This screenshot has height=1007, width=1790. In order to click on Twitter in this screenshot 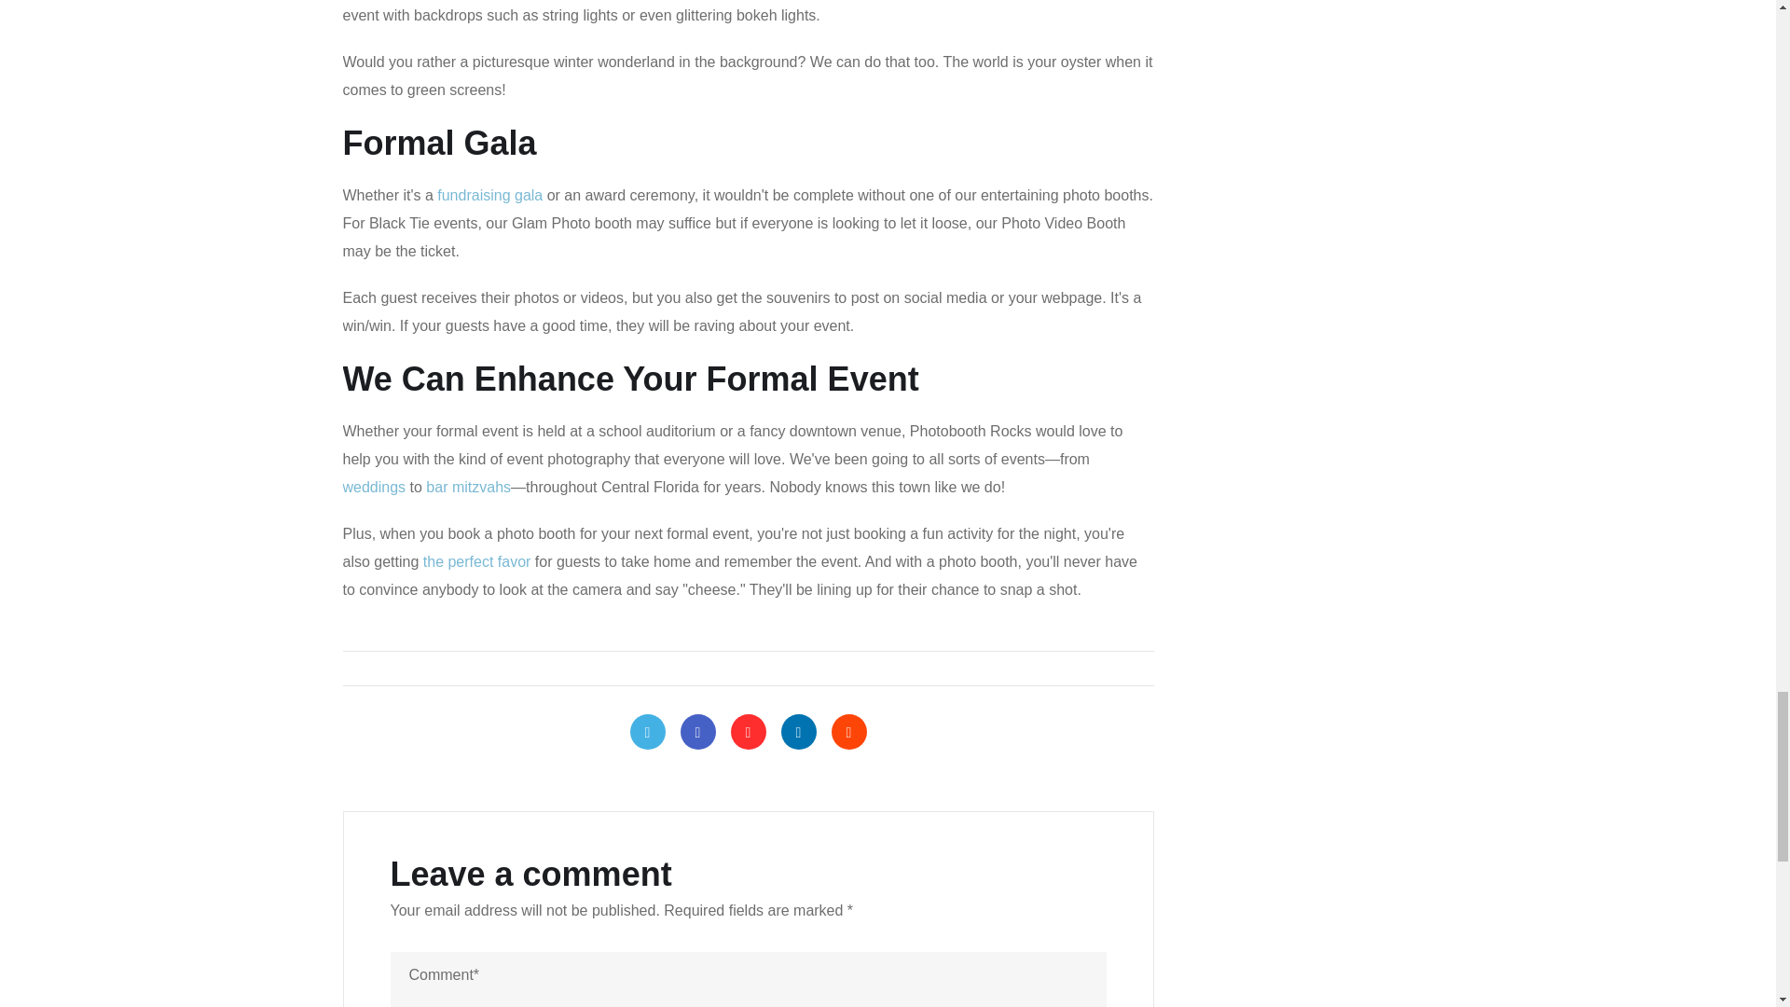, I will do `click(647, 731)`.